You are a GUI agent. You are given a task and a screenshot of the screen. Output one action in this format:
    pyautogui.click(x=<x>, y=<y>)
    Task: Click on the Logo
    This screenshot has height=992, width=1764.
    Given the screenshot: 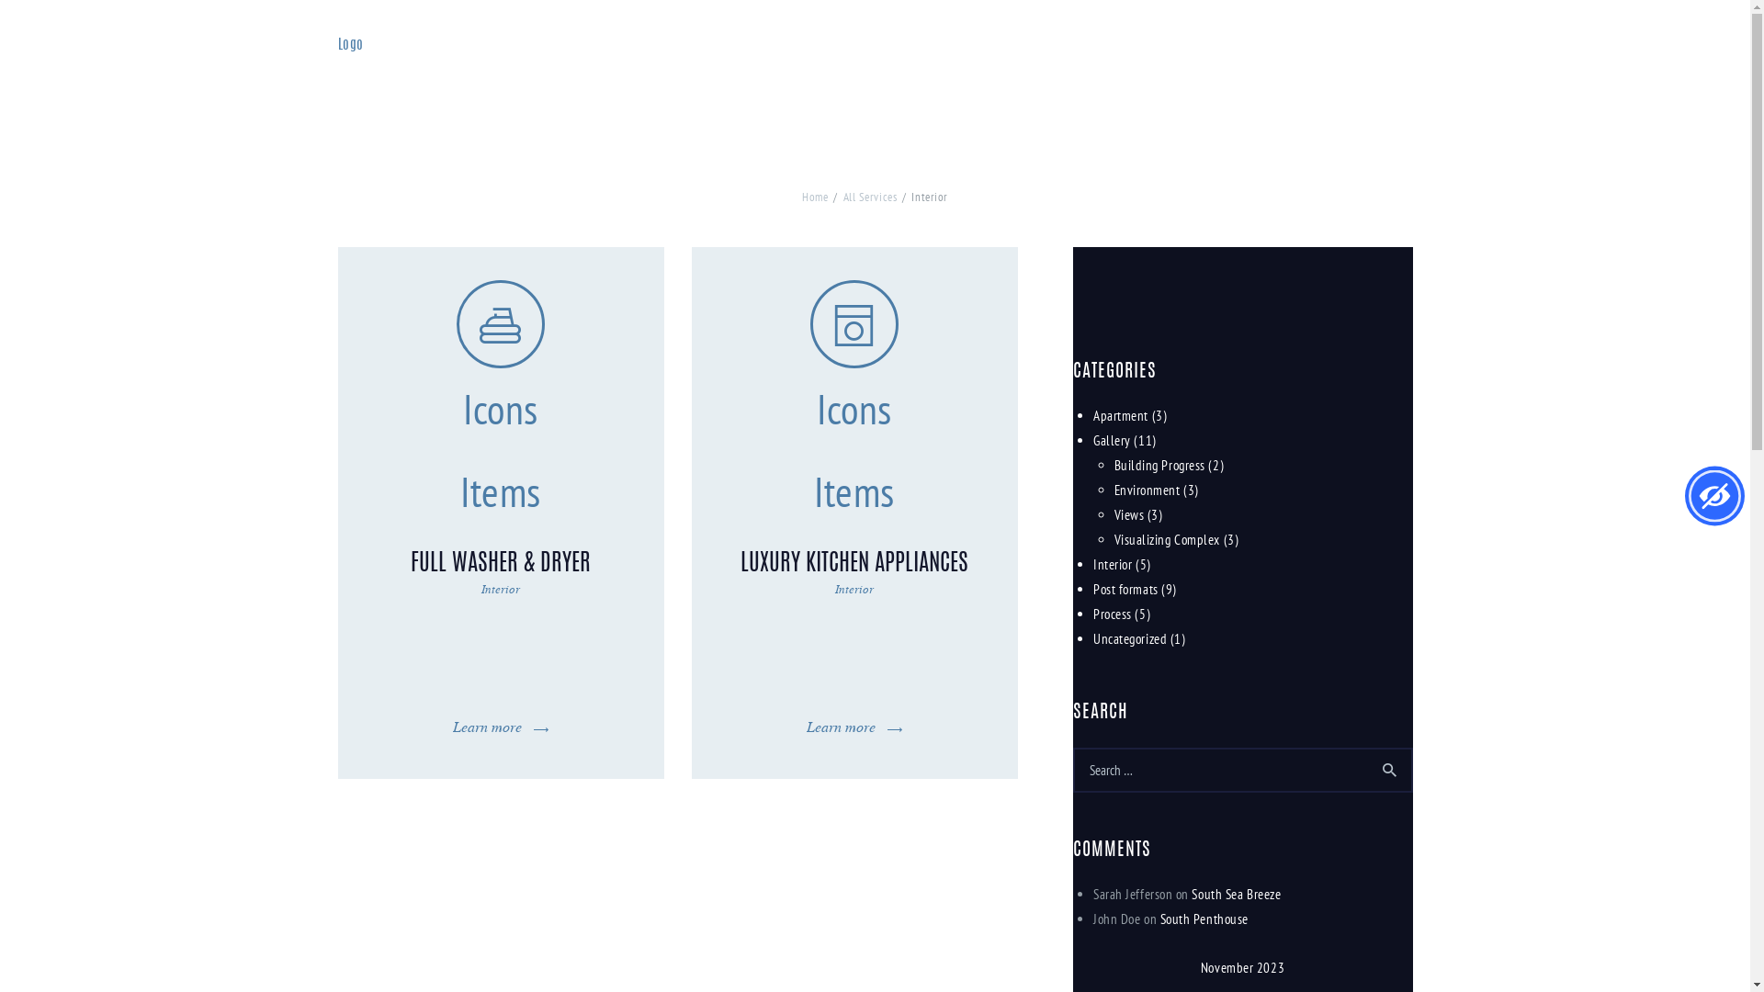 What is the action you would take?
    pyautogui.click(x=351, y=46)
    